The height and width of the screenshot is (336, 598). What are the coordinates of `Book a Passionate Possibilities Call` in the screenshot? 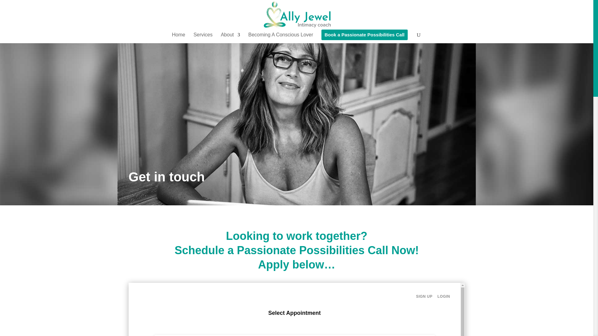 It's located at (364, 36).